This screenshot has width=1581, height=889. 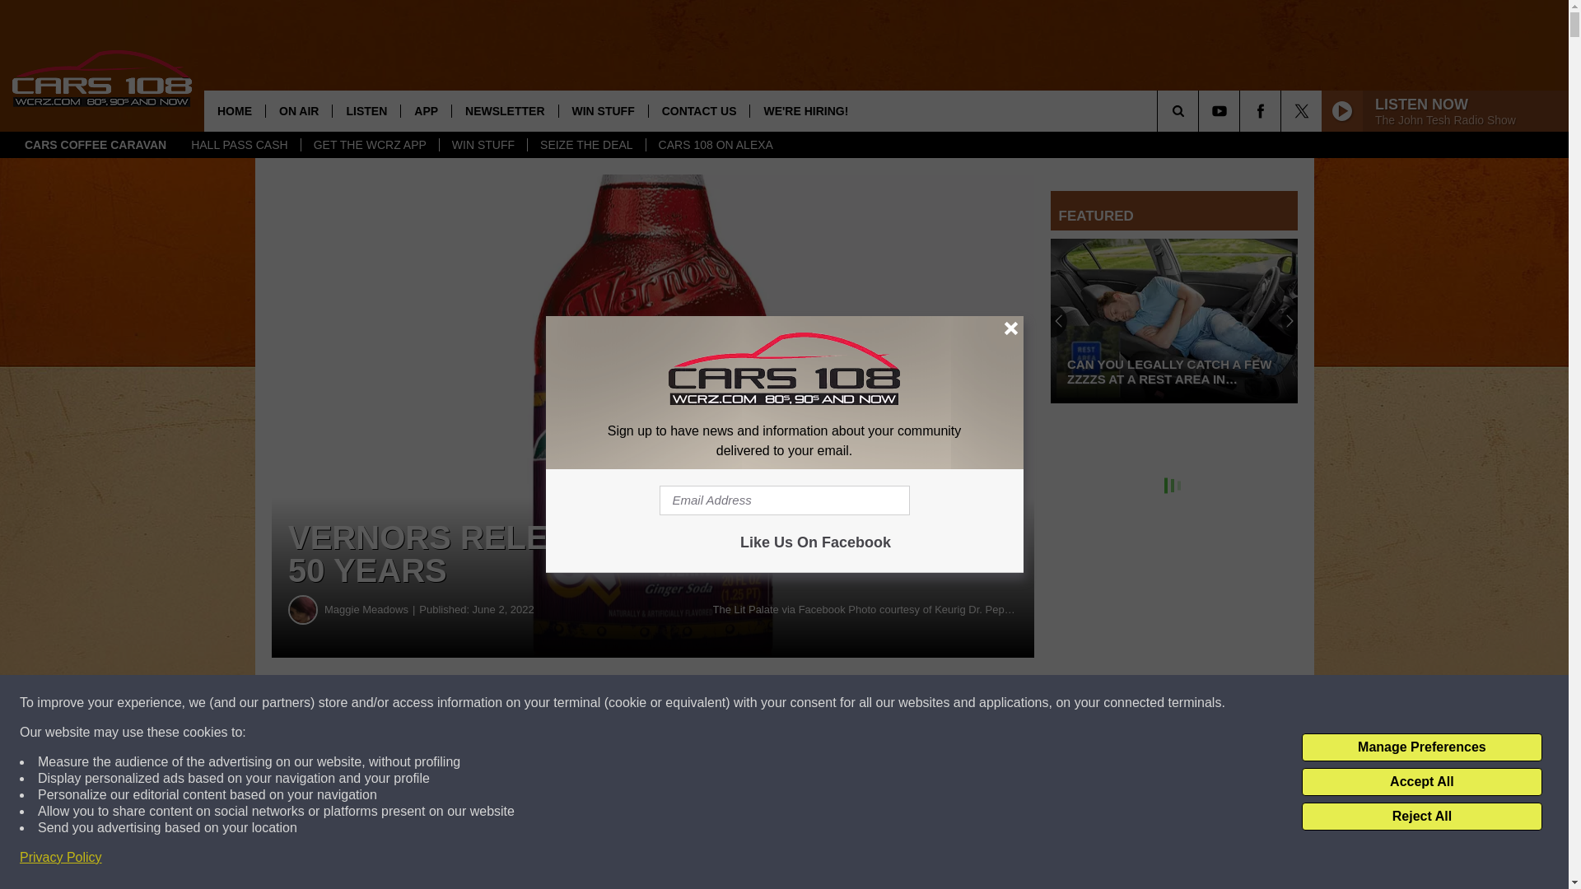 What do you see at coordinates (1421, 782) in the screenshot?
I see `Accept All` at bounding box center [1421, 782].